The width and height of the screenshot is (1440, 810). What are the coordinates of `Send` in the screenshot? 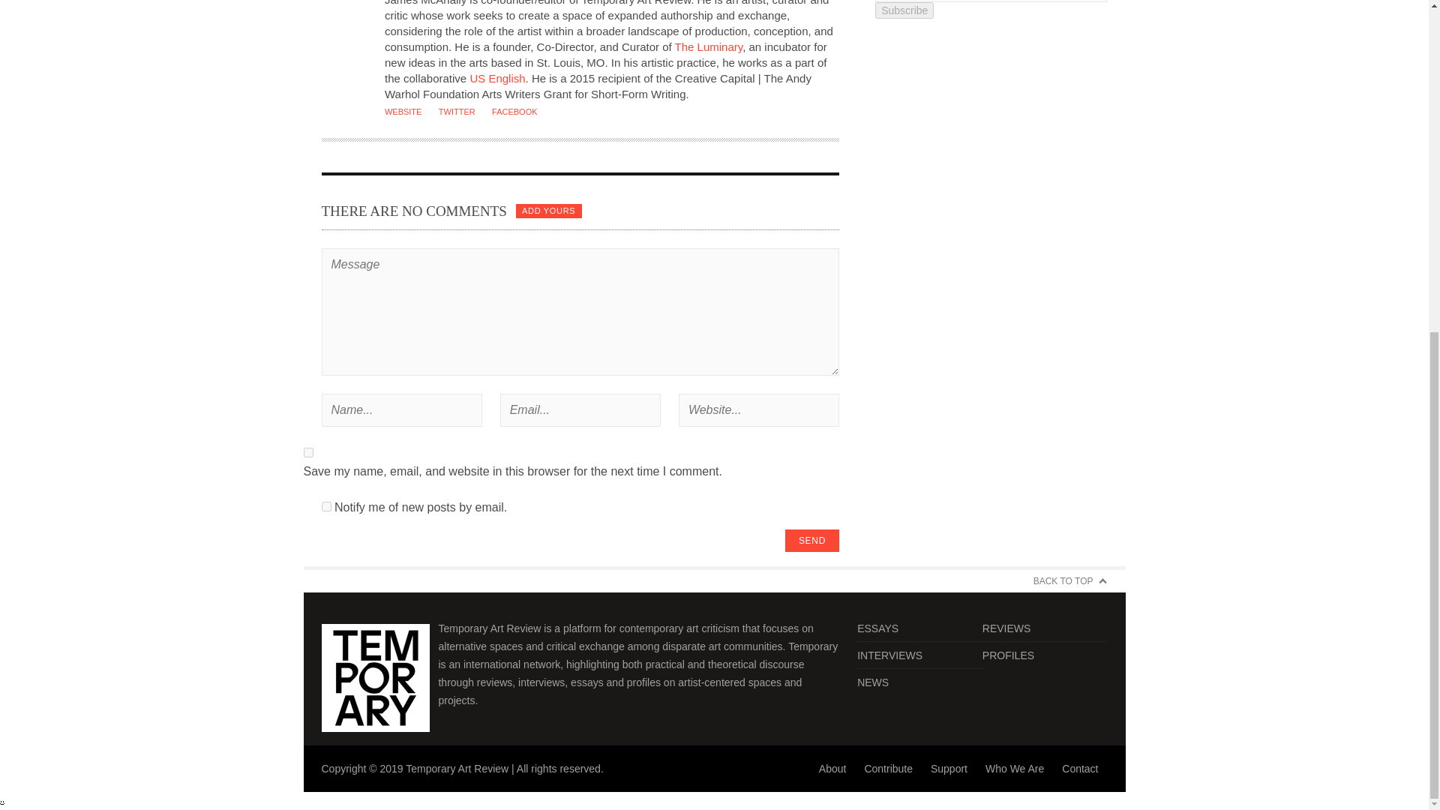 It's located at (811, 540).